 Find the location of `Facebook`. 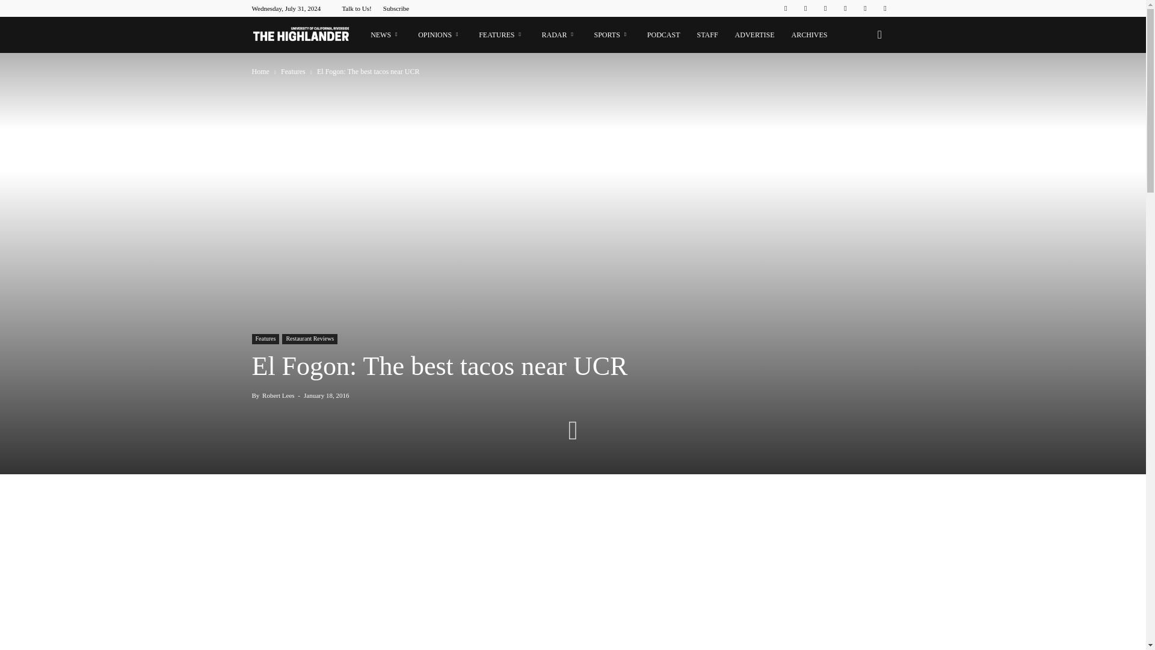

Facebook is located at coordinates (785, 8).